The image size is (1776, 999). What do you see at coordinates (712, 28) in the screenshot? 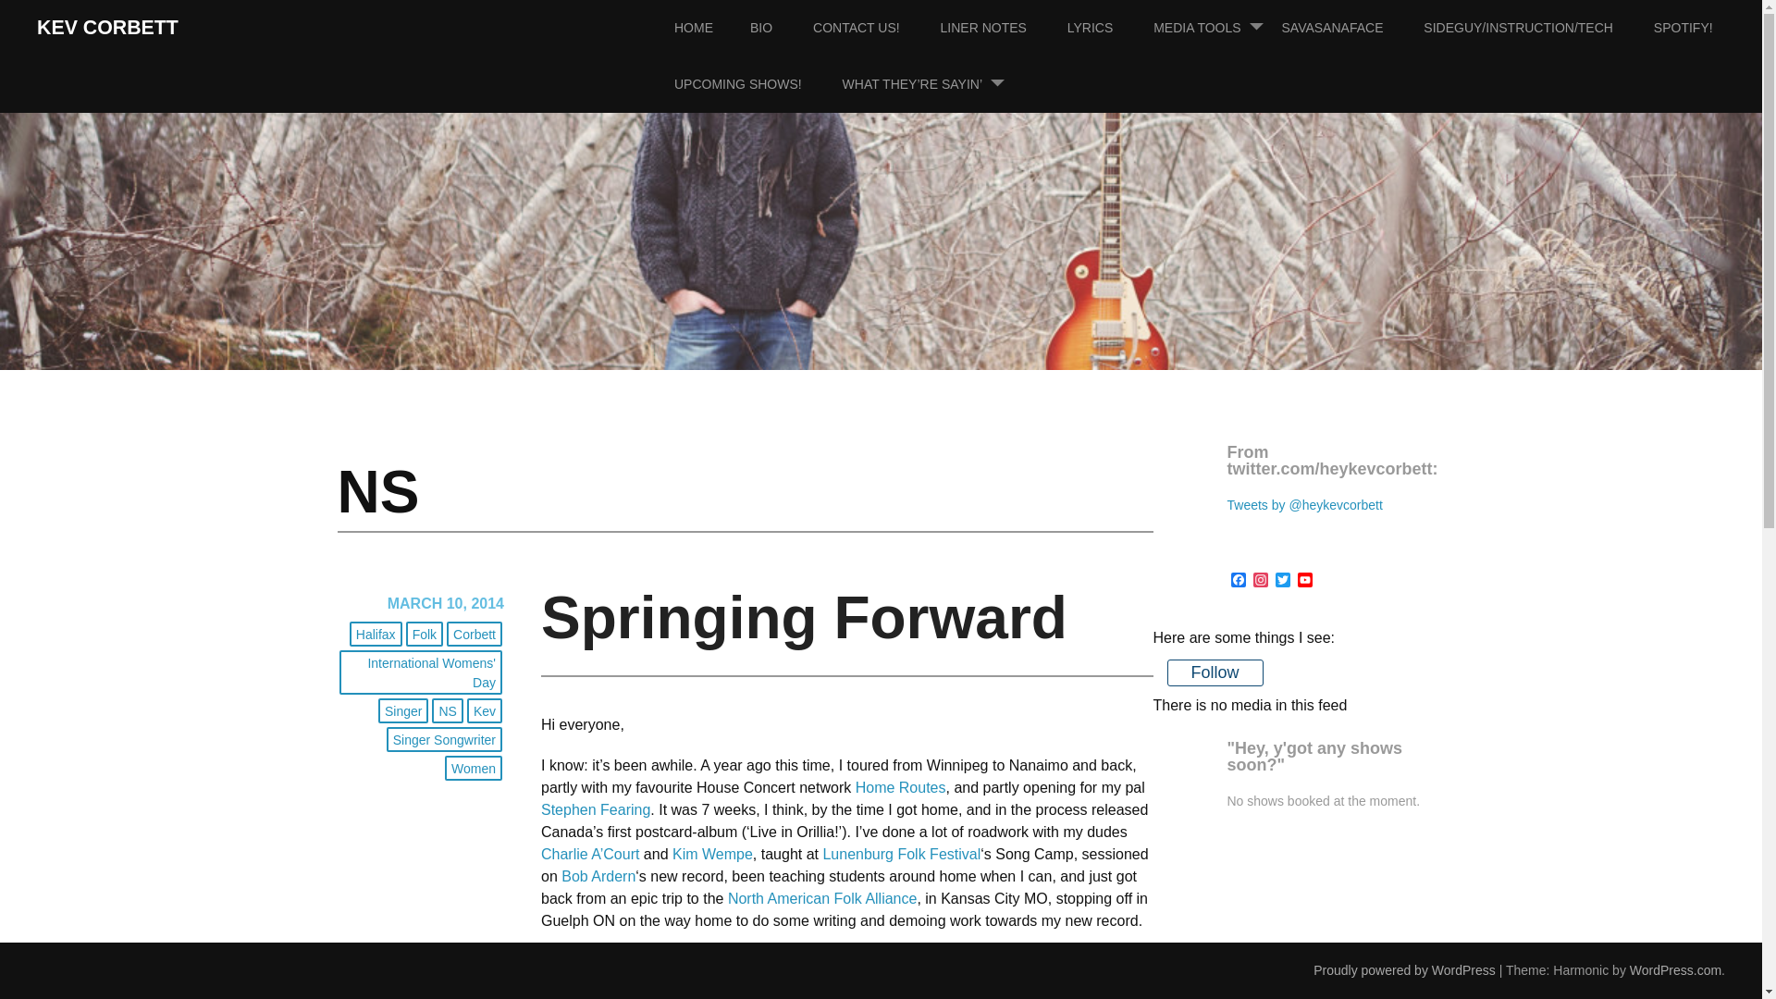
I see `HOME` at bounding box center [712, 28].